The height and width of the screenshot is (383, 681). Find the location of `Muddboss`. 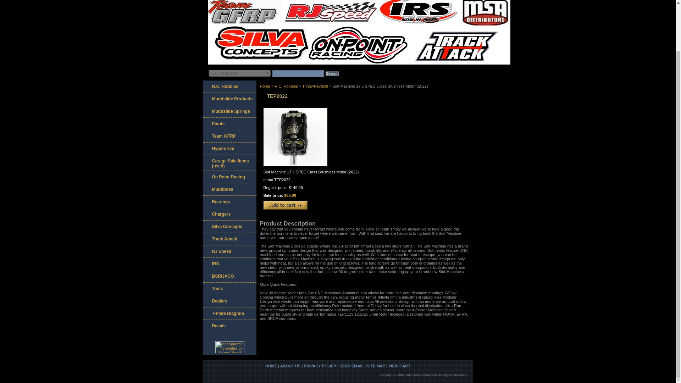

Muddboss is located at coordinates (229, 189).